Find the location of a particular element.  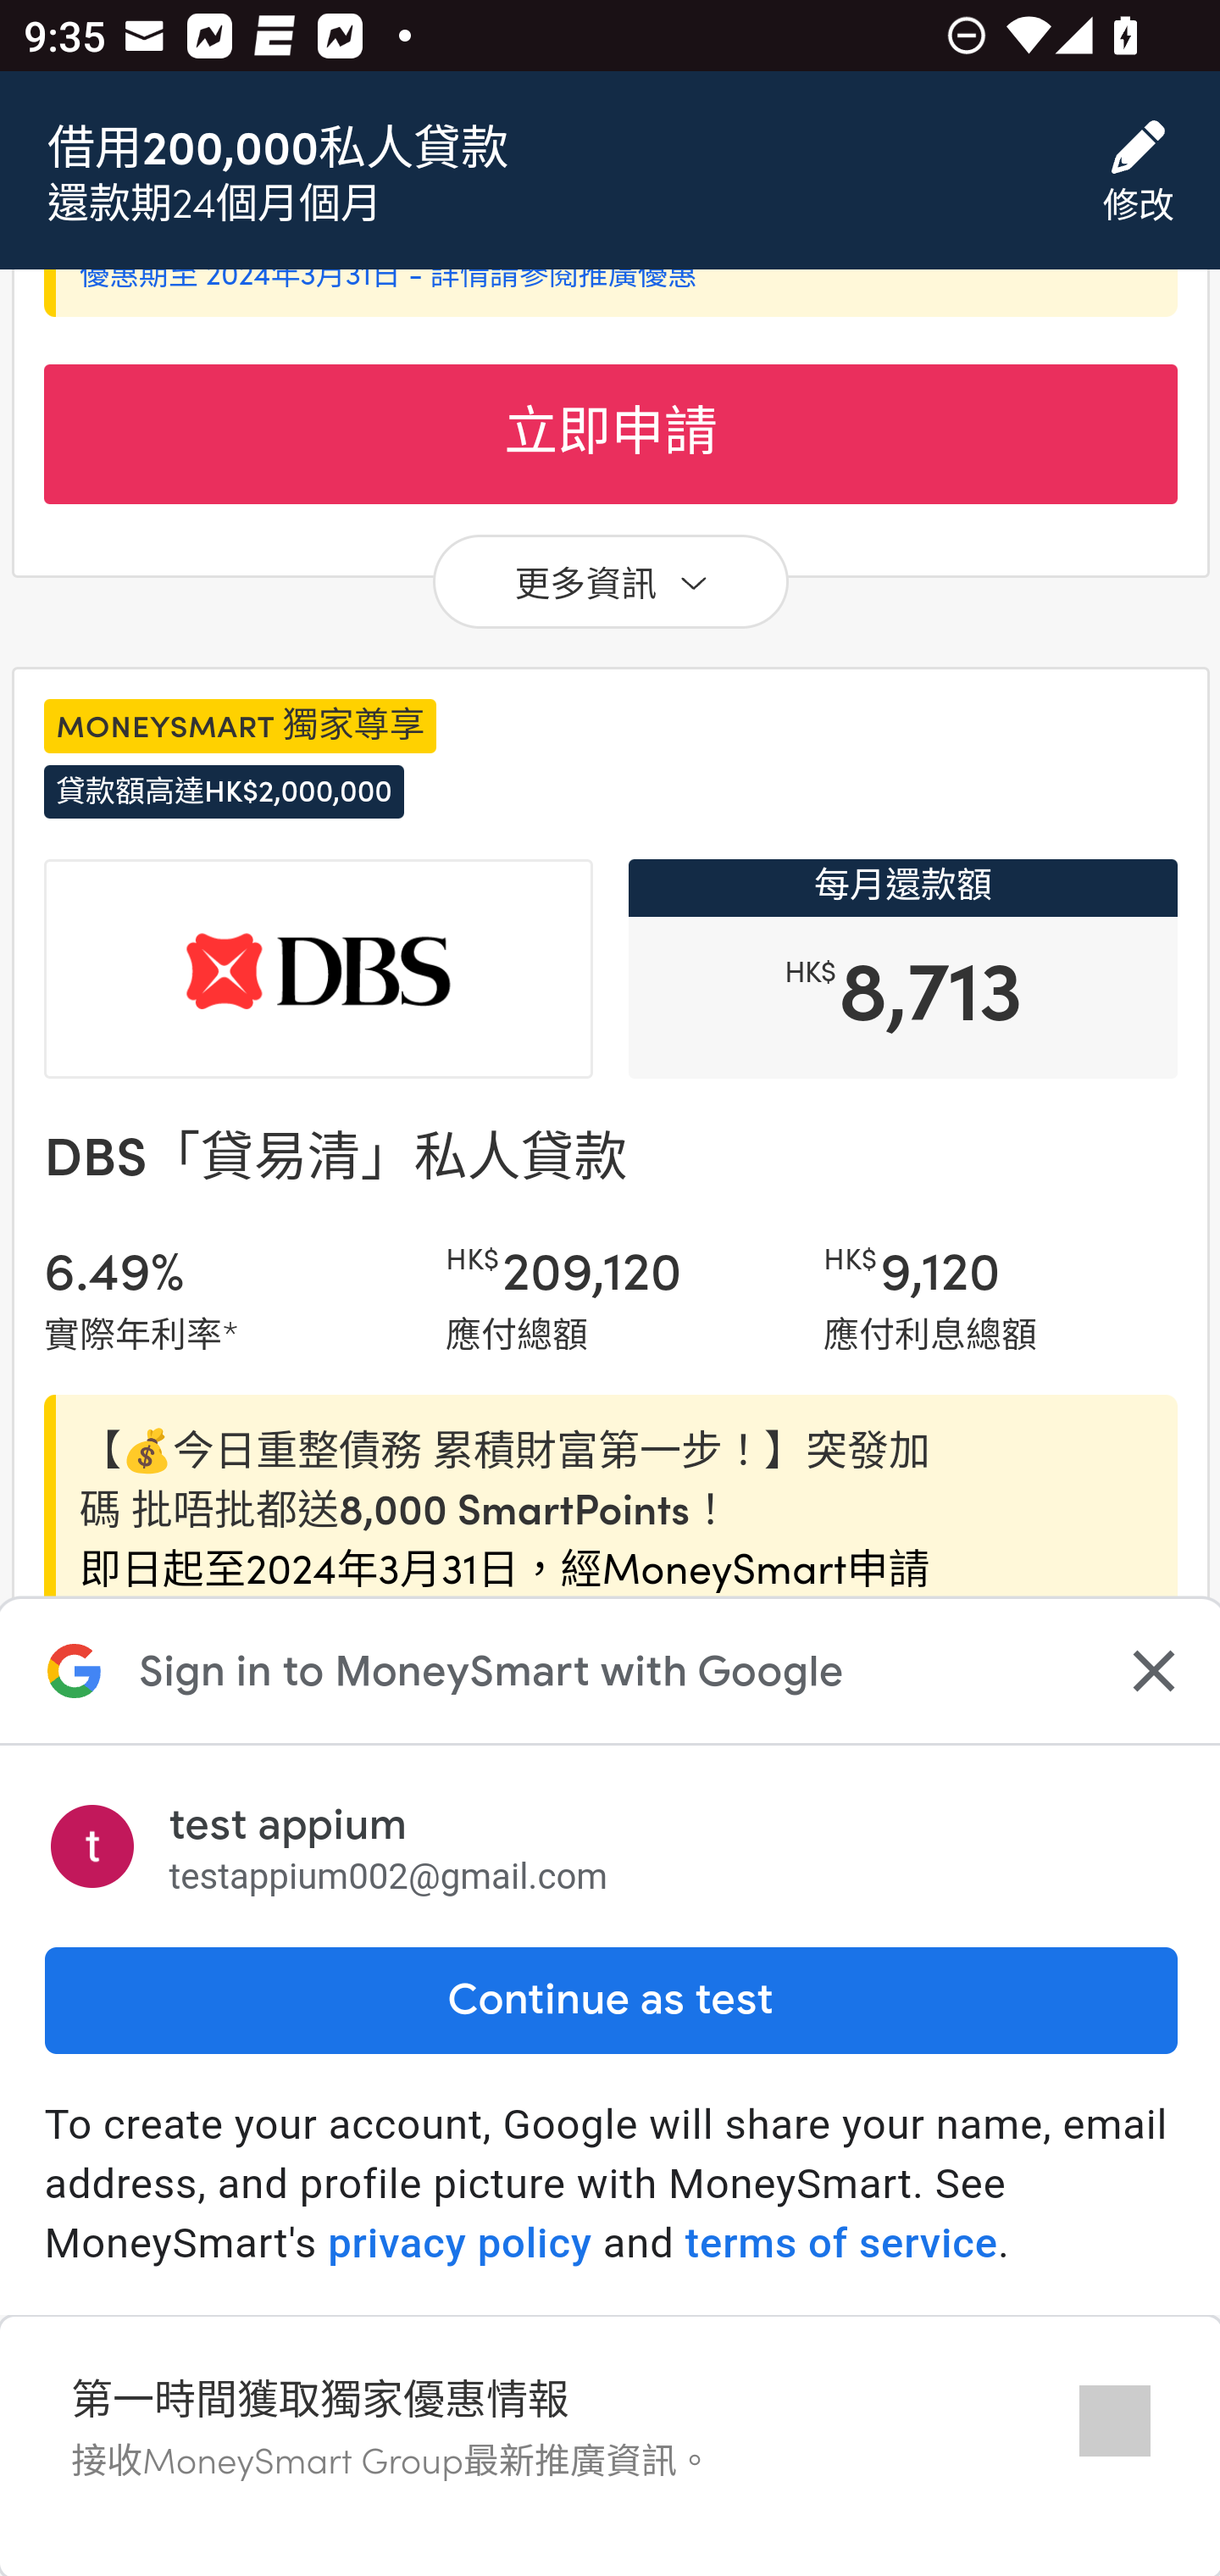

terms of service is located at coordinates (840, 2246).